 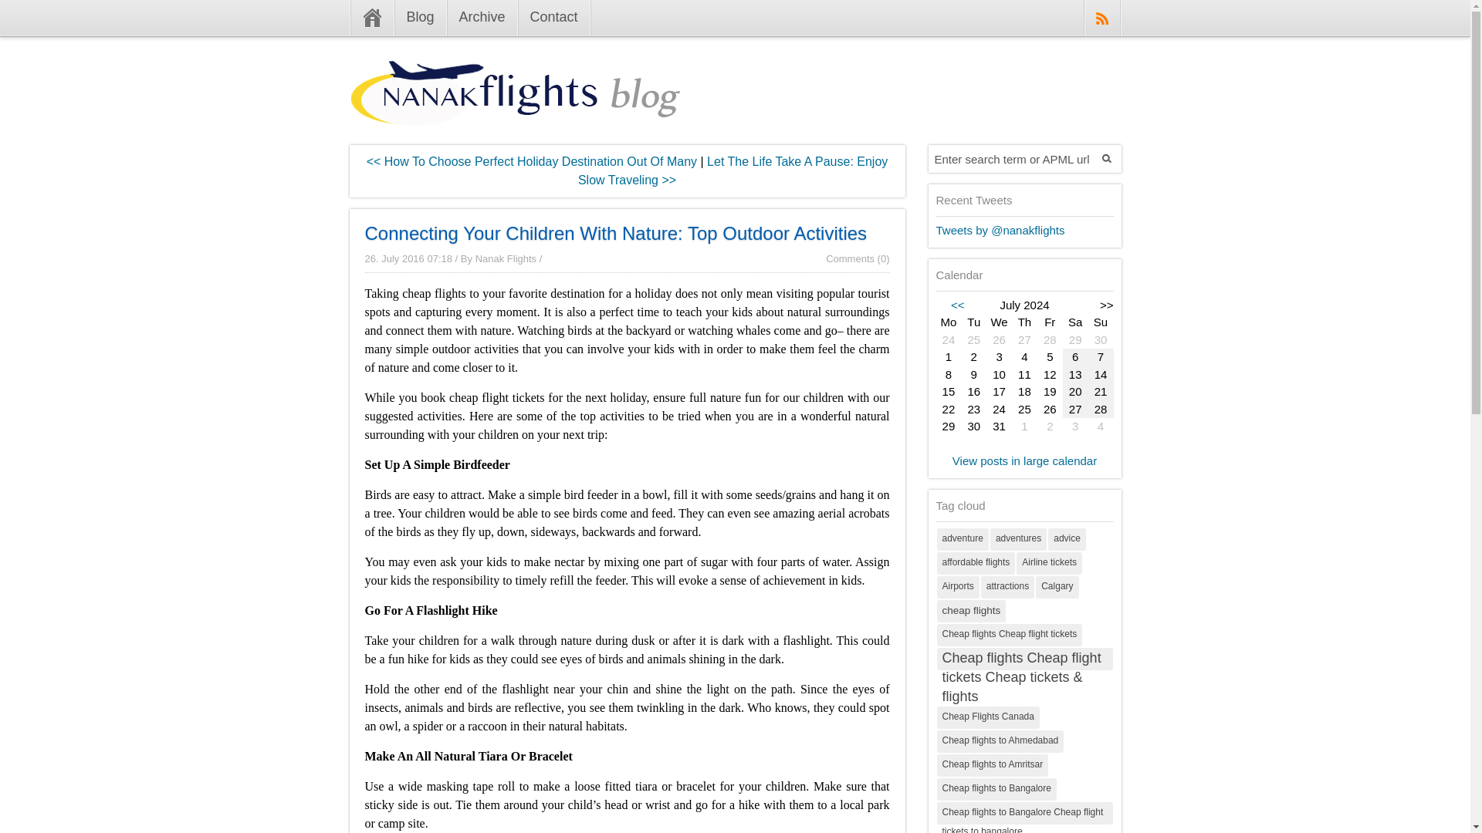 I want to click on Enter search term or APML url, so click(x=1010, y=158).